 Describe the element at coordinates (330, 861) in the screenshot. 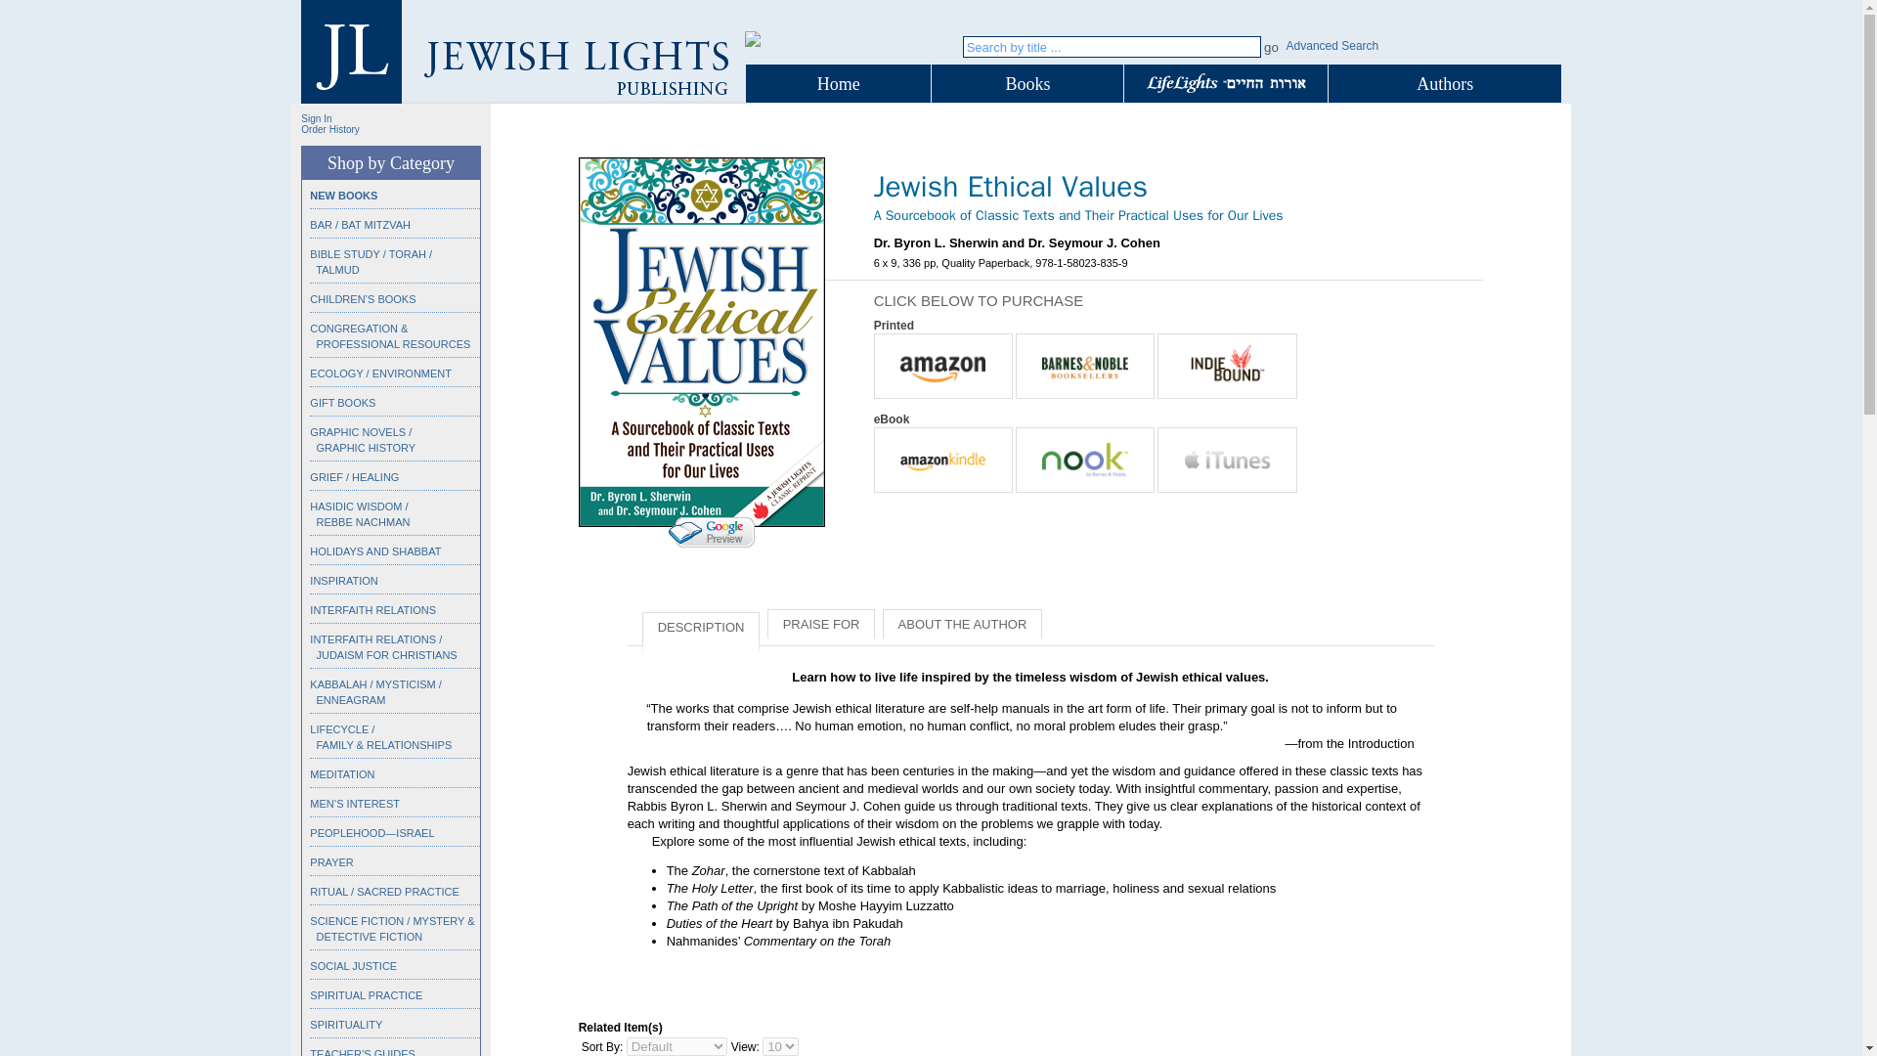

I see `PRAYER` at that location.